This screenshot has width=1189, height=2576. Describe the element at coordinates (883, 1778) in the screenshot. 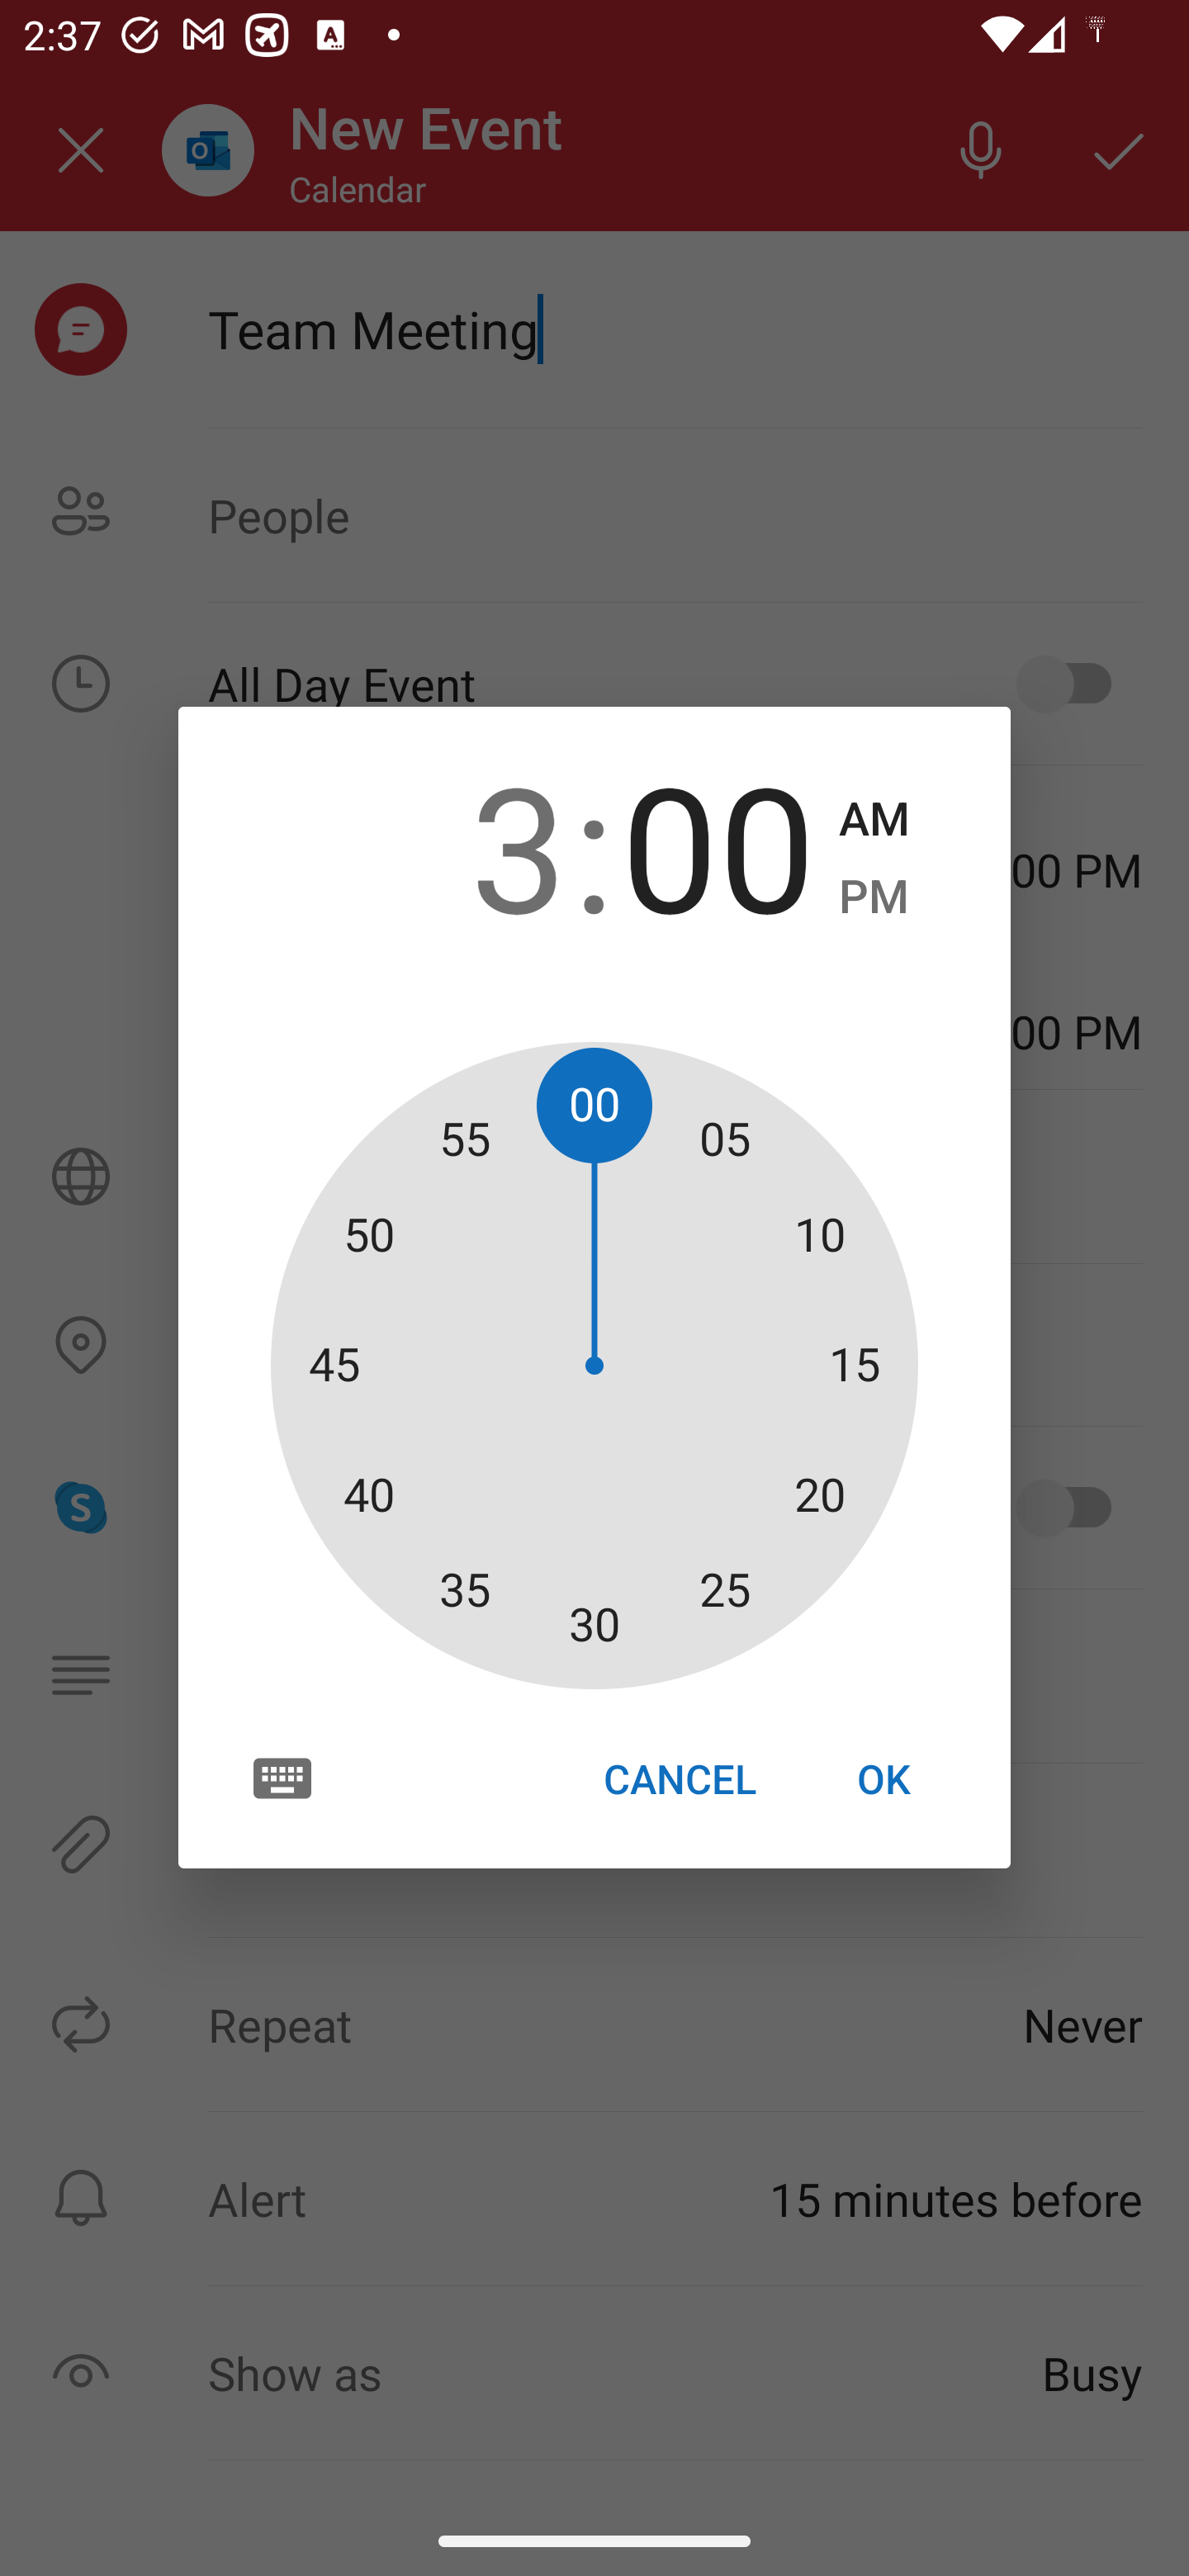

I see `OK` at that location.